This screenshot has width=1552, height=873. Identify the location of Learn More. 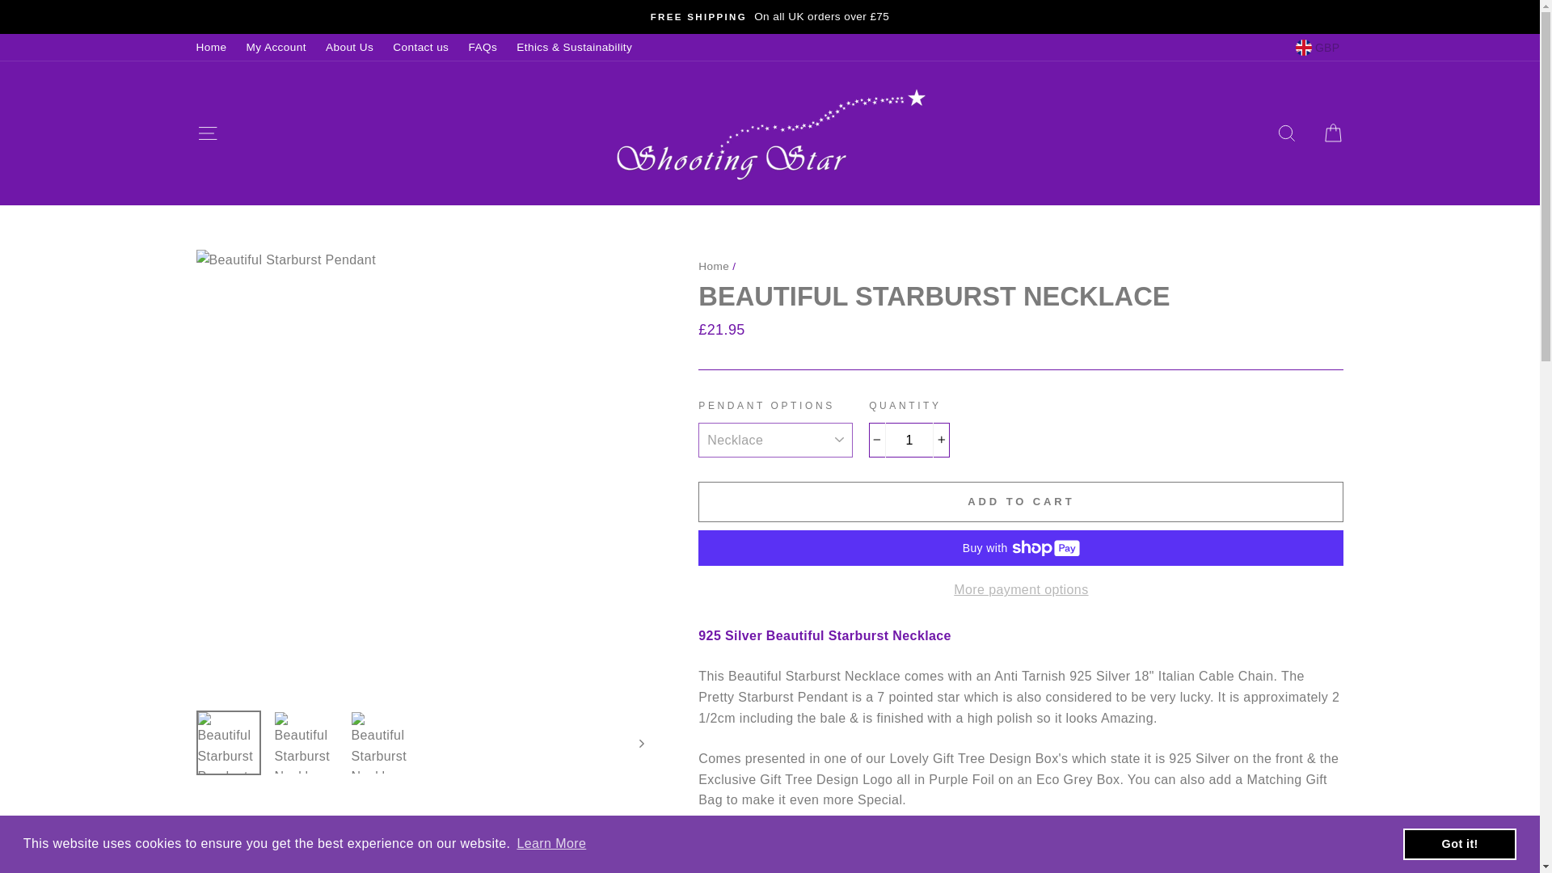
(550, 844).